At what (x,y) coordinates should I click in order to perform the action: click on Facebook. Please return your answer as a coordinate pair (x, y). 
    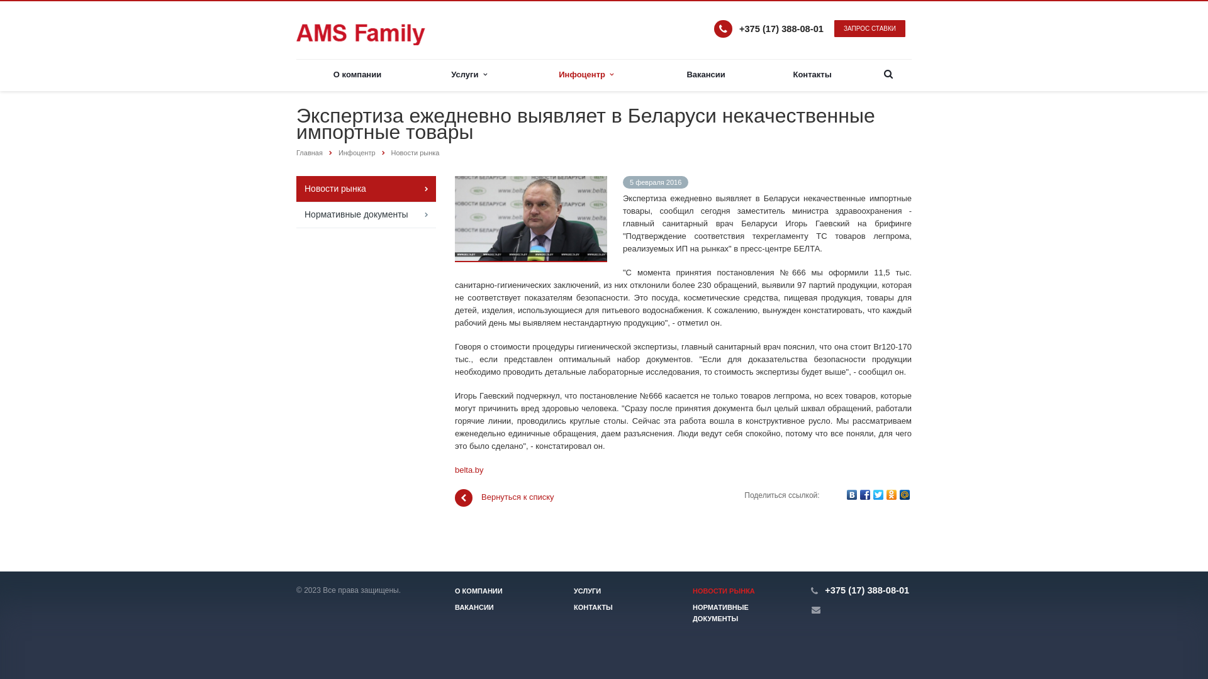
    Looking at the image, I should click on (865, 495).